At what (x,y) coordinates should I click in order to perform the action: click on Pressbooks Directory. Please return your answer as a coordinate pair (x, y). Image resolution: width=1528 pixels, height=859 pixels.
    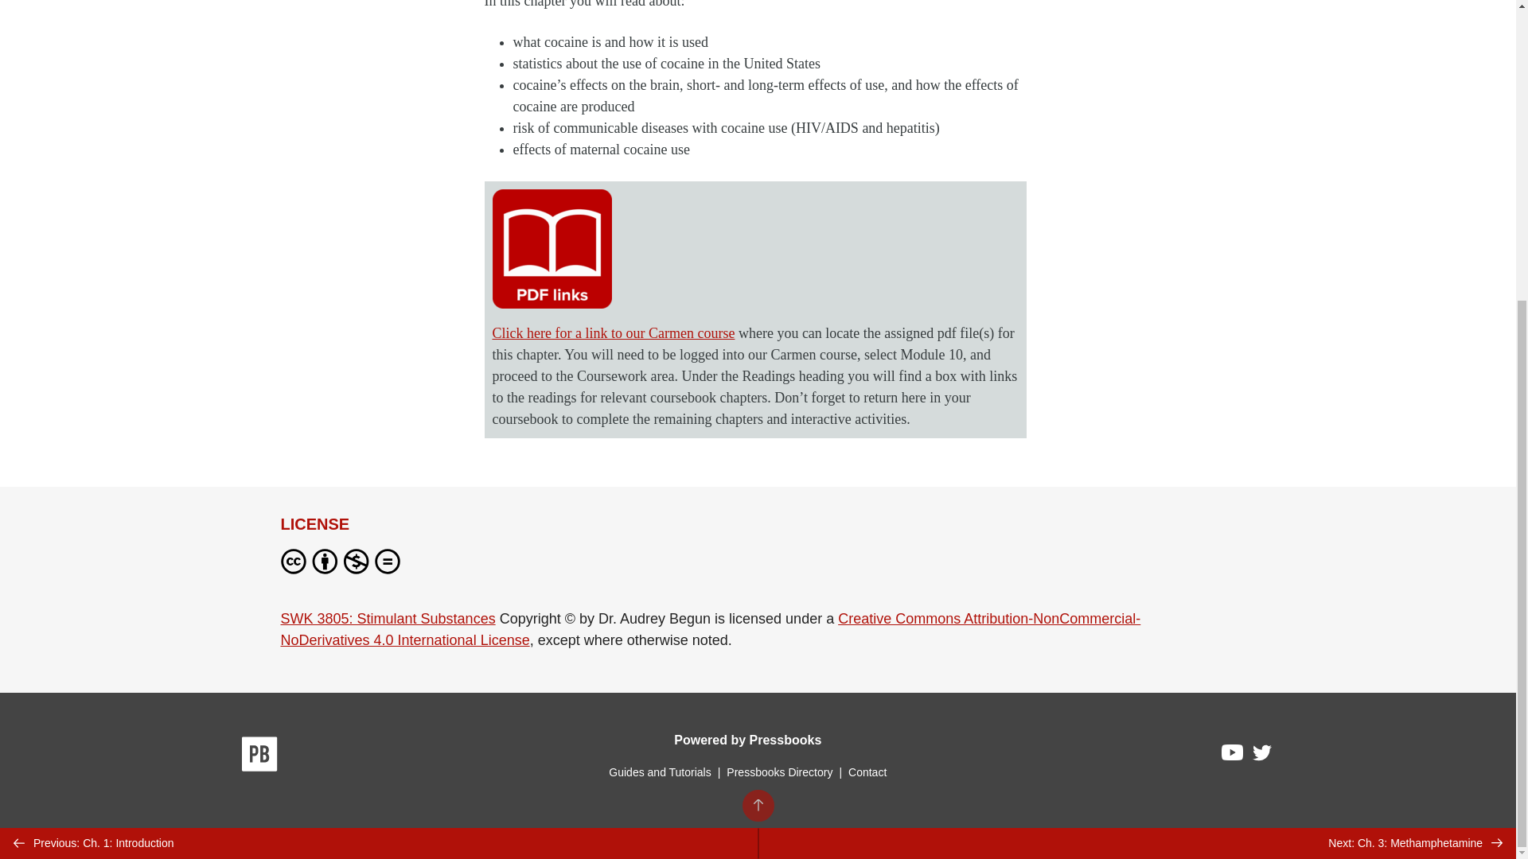
    Looking at the image, I should click on (779, 772).